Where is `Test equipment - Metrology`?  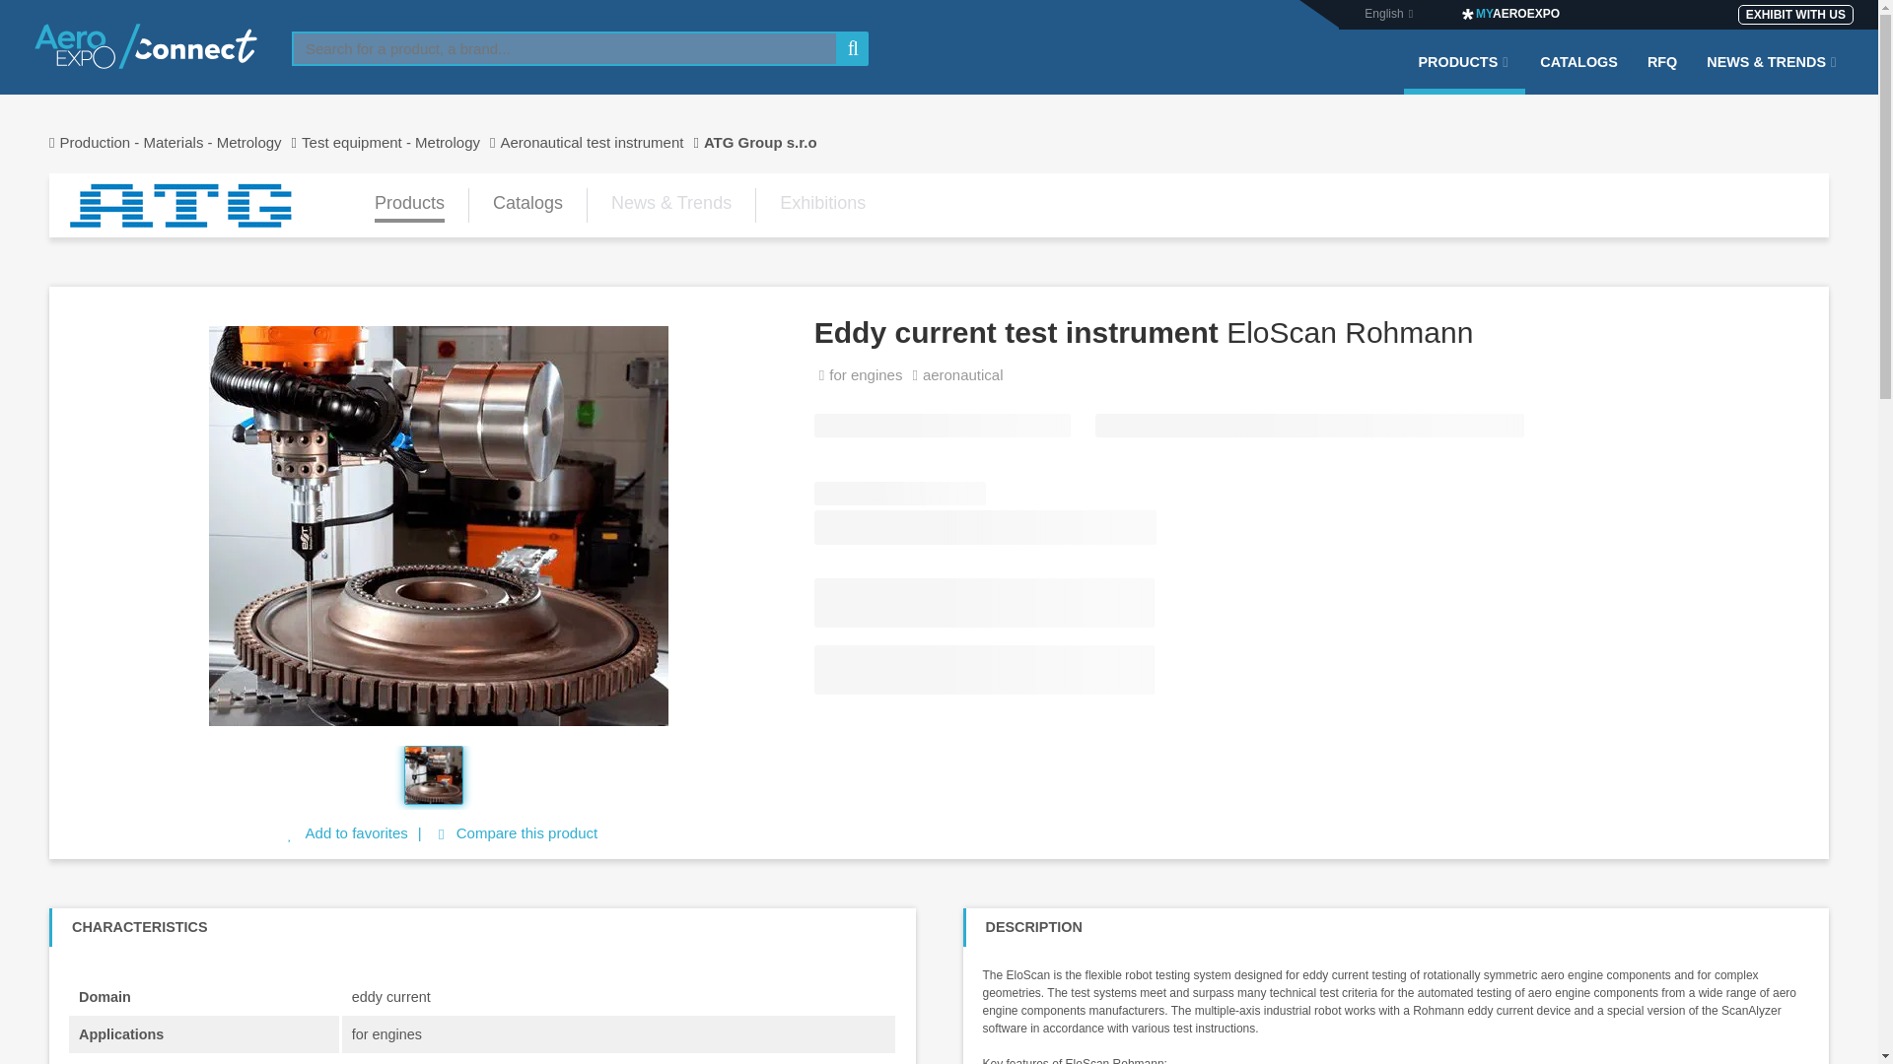
Test equipment - Metrology is located at coordinates (400, 142).